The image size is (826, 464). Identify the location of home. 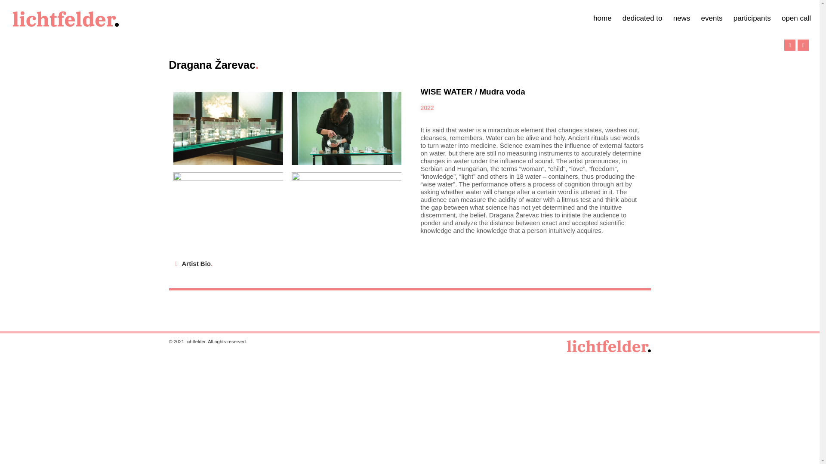
(602, 18).